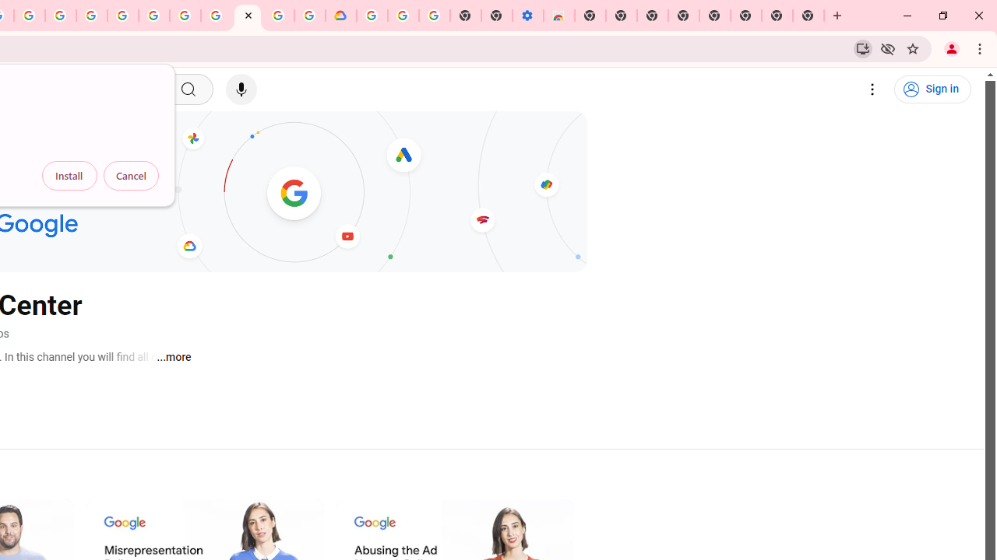  I want to click on New Tab, so click(590, 16).